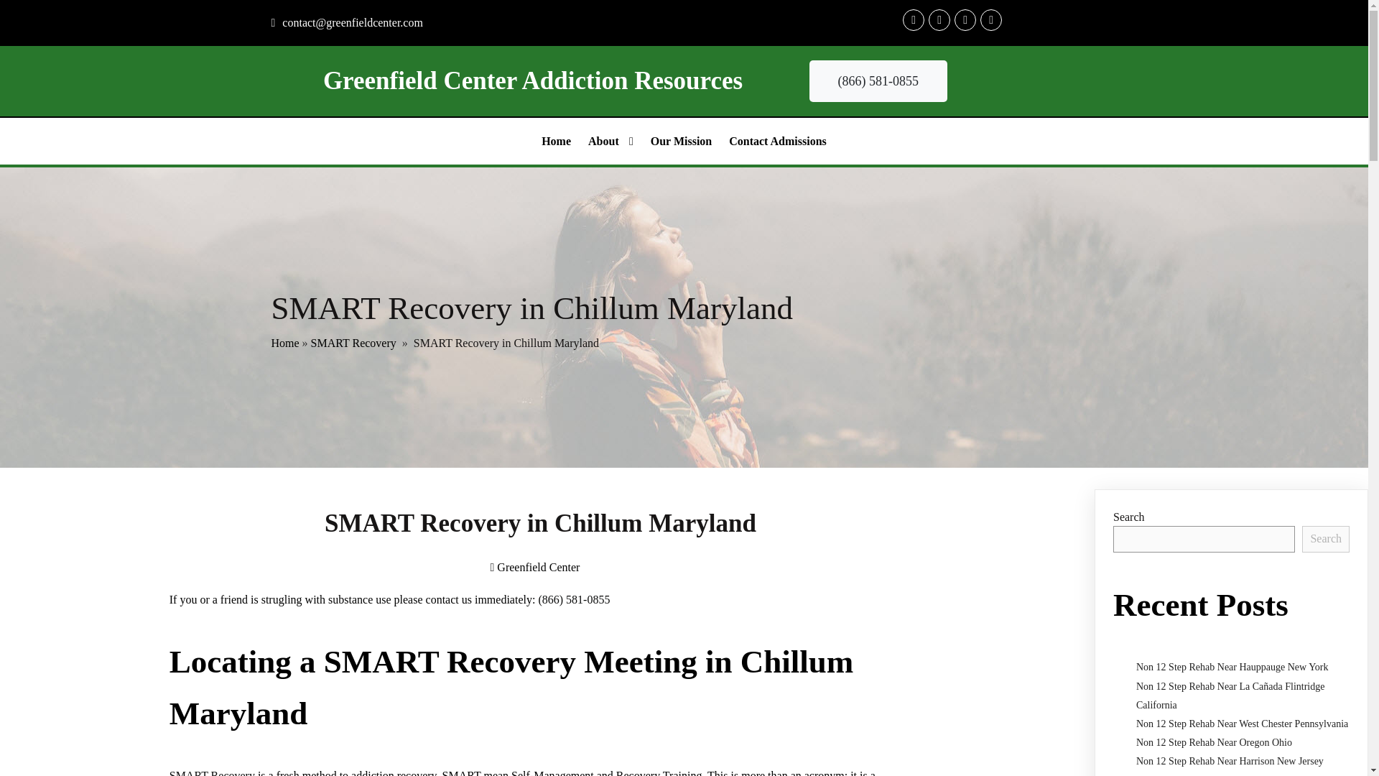 The image size is (1379, 776). I want to click on Our Mission, so click(682, 141).